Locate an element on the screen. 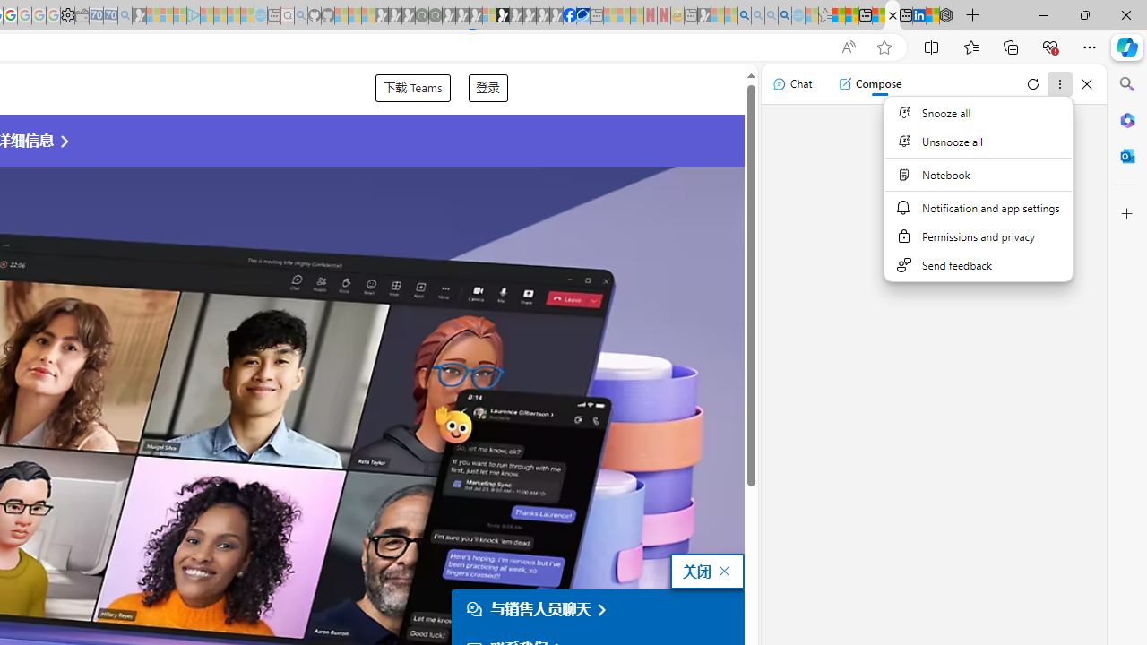 The height and width of the screenshot is (645, 1147). Bing Real Estate - Home sales and rental listings - Sleeping is located at coordinates (125, 16).